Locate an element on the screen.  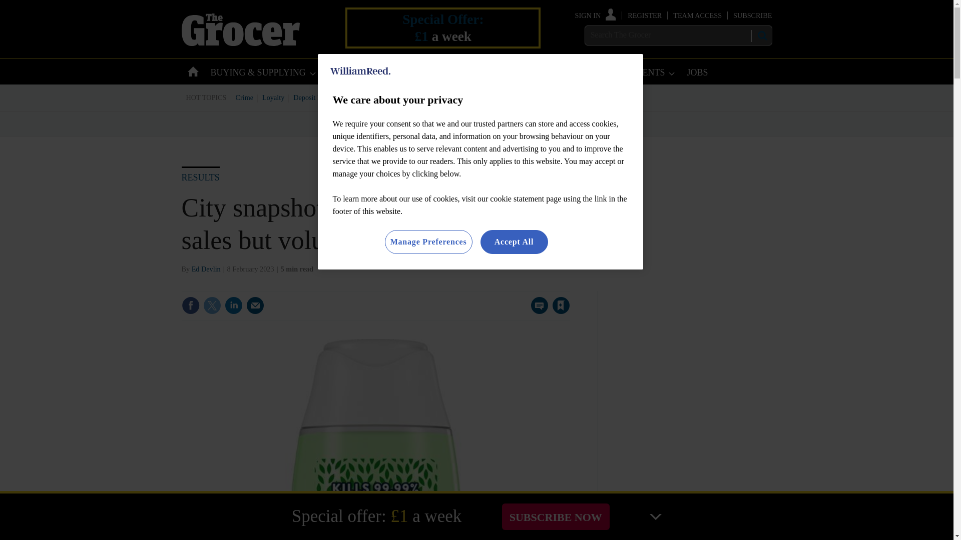
Share this on Twitter is located at coordinates (212, 305).